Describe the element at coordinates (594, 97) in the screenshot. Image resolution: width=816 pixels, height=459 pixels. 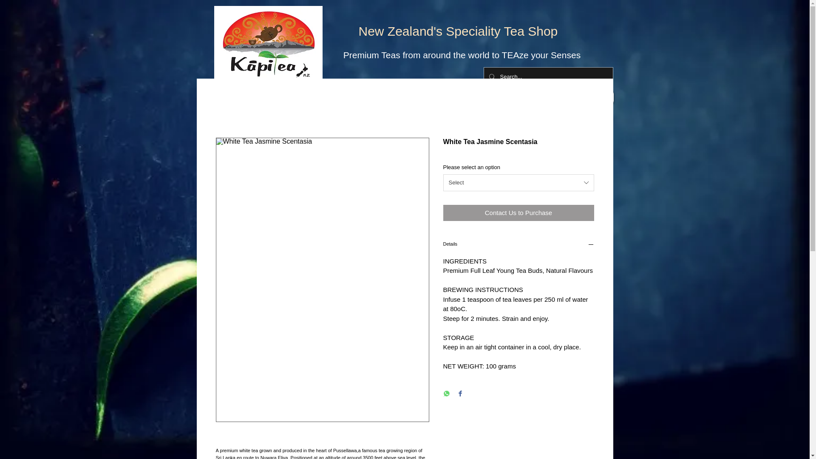
I see `Blog` at that location.